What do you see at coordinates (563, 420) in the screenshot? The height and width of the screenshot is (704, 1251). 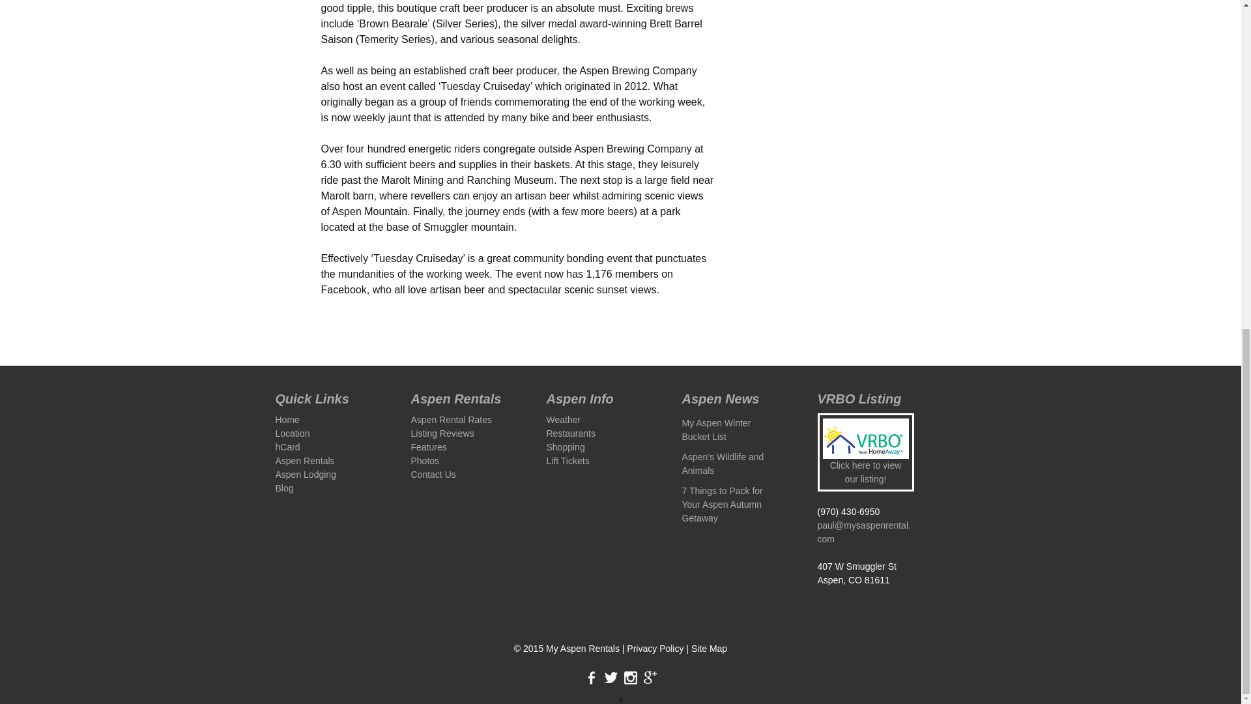 I see `Weather` at bounding box center [563, 420].